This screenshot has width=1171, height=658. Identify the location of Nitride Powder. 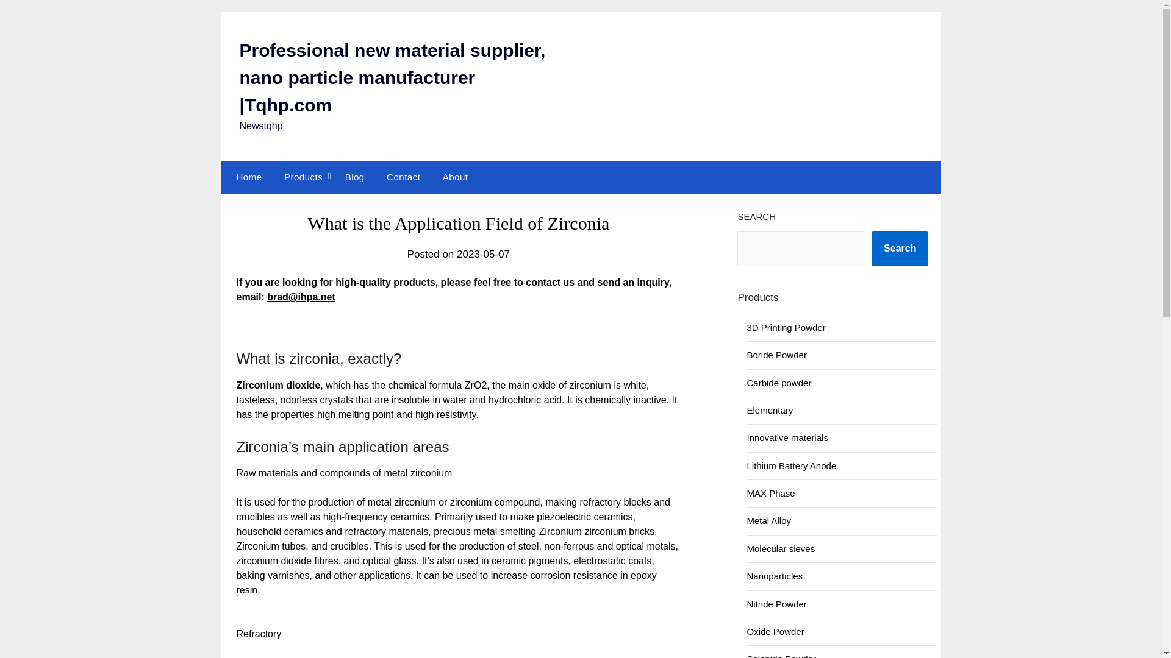
(776, 604).